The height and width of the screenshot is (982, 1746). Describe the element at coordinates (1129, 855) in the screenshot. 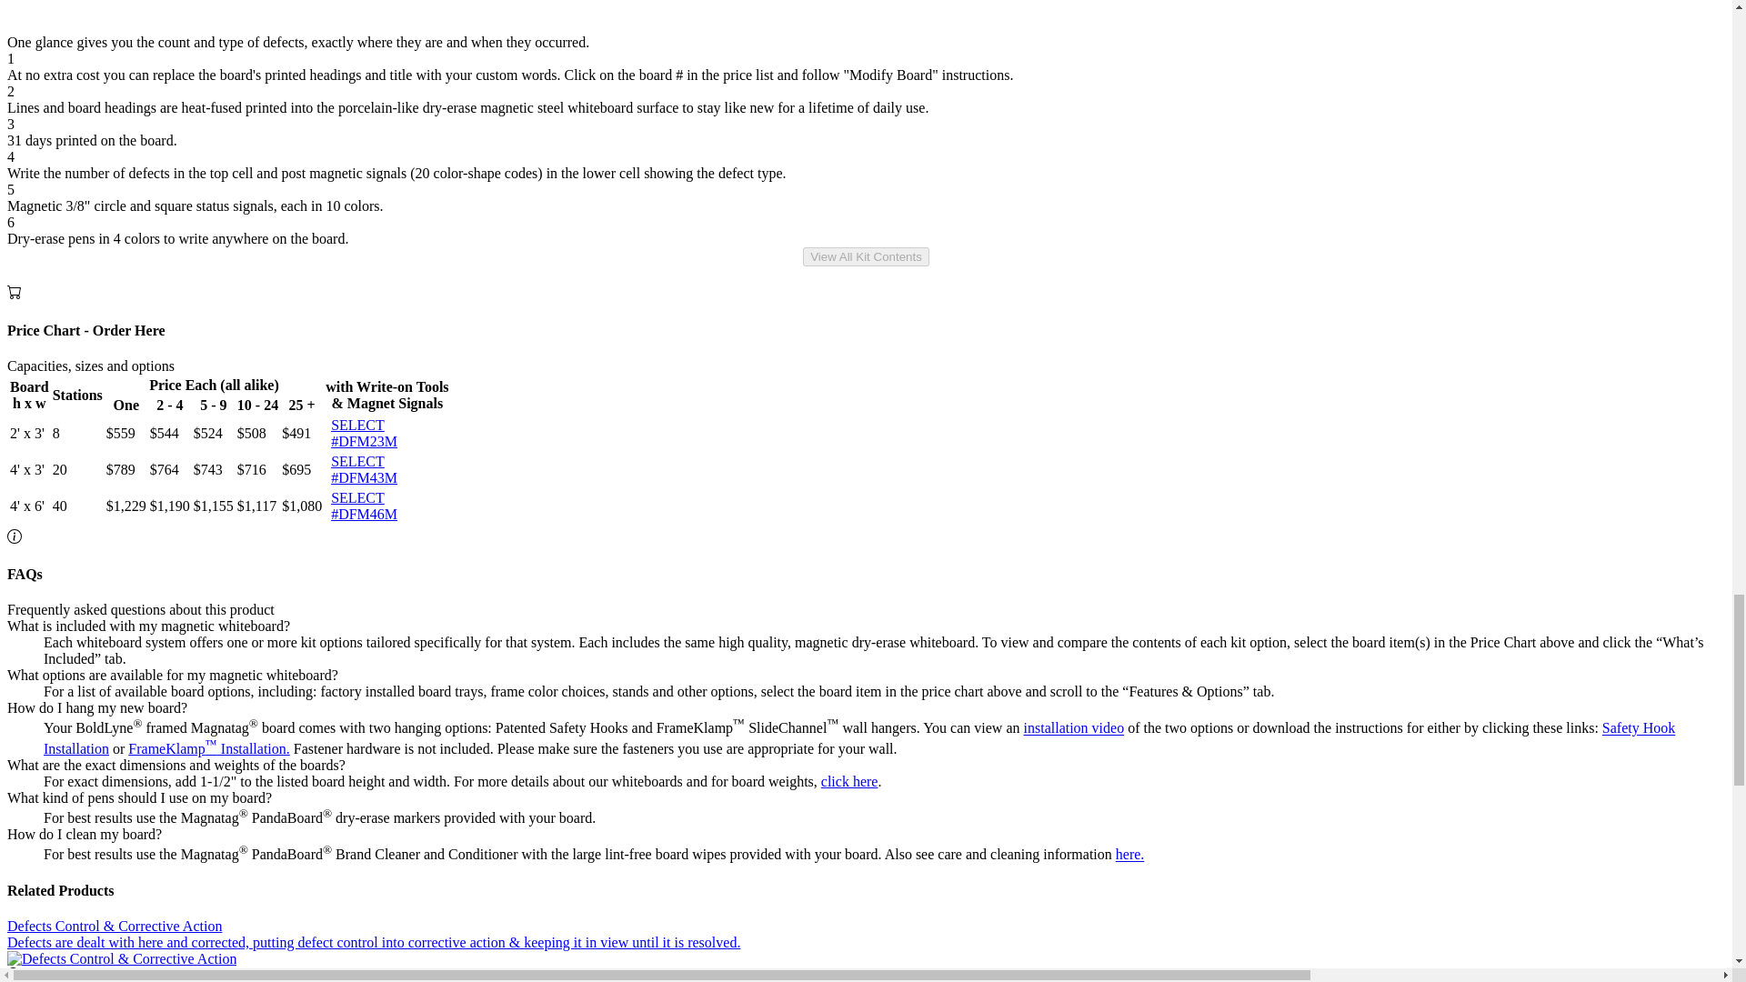

I see `here.` at that location.